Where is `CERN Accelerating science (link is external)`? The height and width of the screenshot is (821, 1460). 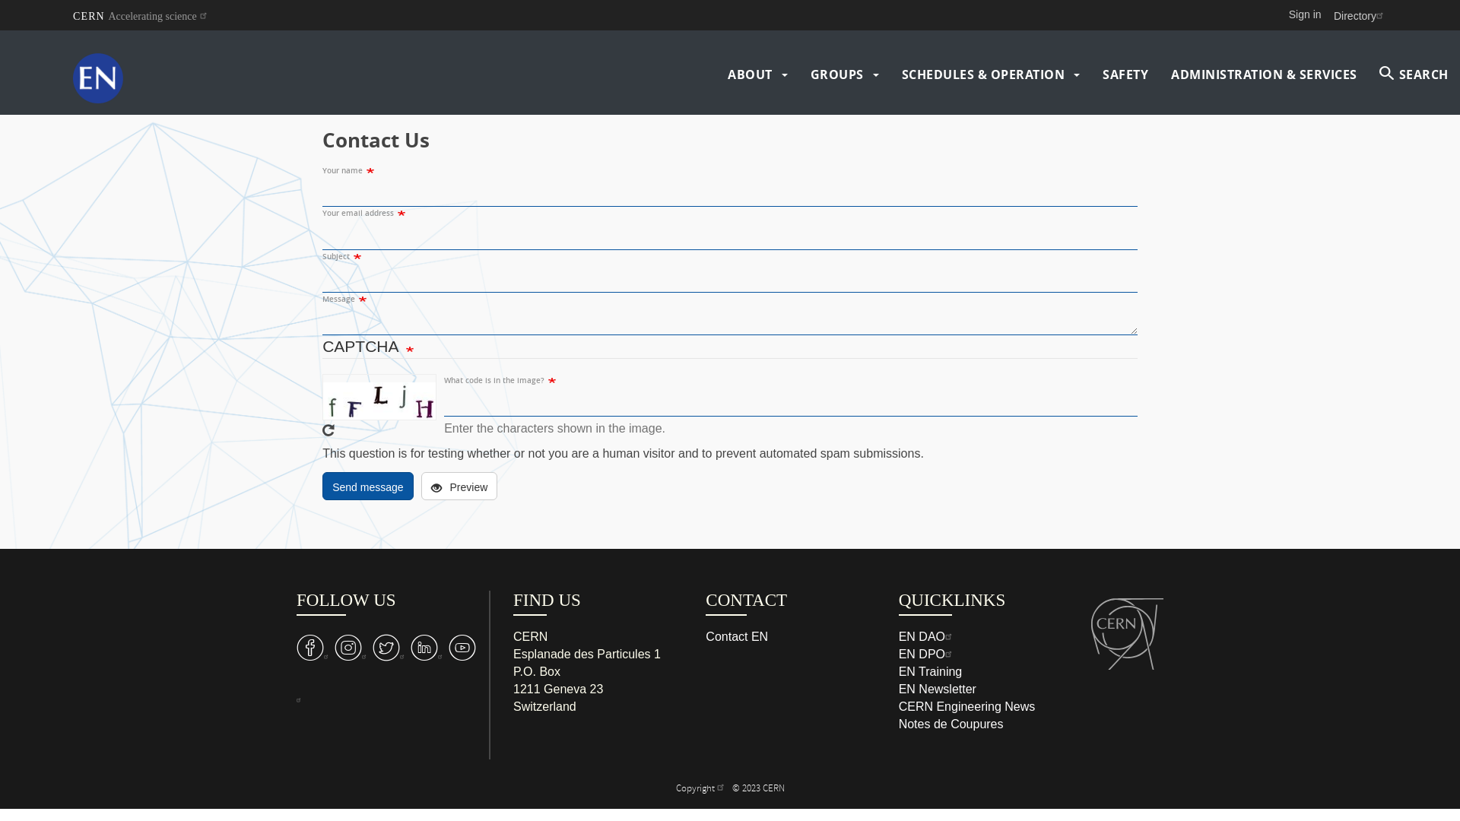
CERN Accelerating science (link is external) is located at coordinates (141, 15).